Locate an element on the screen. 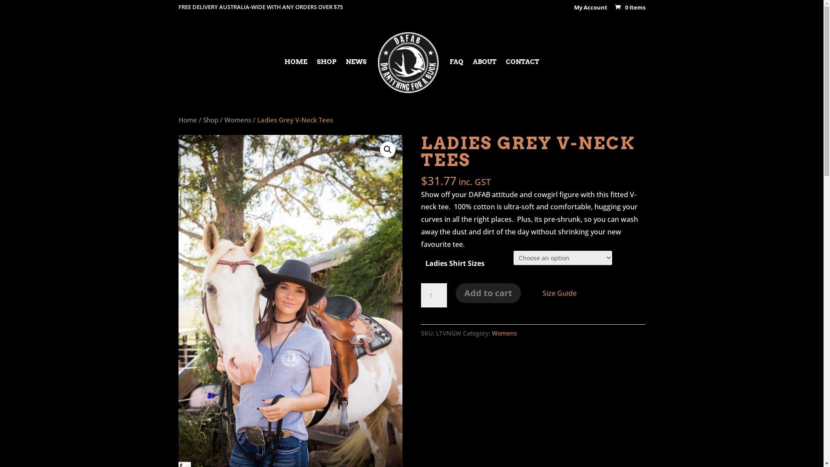 This screenshot has width=830, height=467. HOME is located at coordinates (296, 77).